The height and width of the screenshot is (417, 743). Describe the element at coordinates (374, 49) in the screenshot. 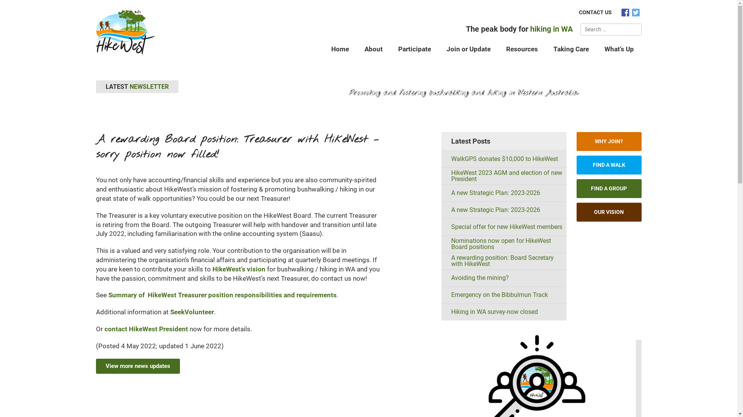

I see `About` at that location.